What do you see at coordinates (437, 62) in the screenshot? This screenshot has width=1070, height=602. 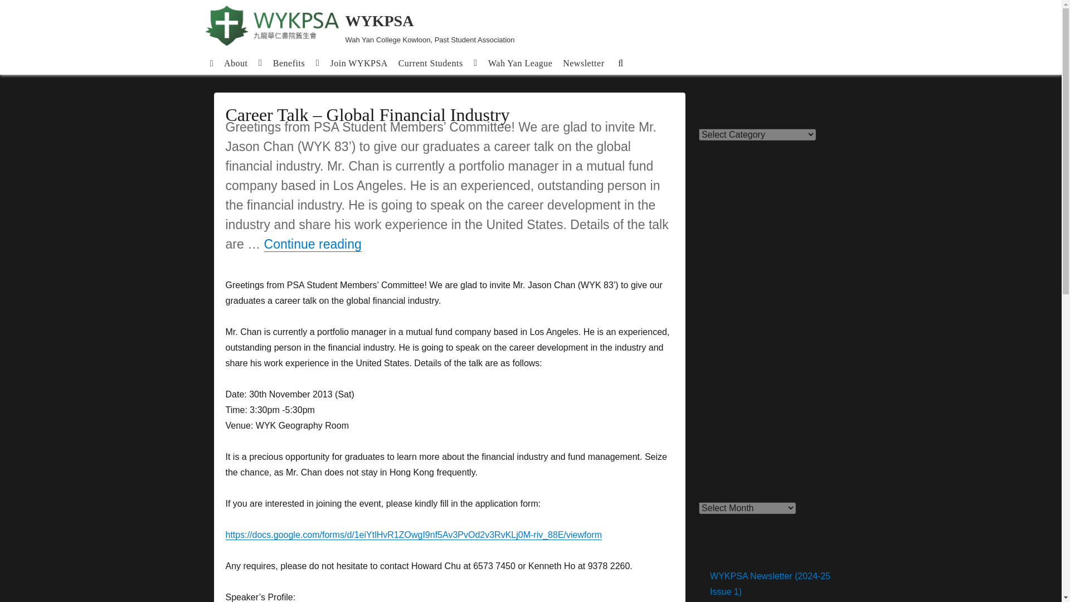 I see `Current Students` at bounding box center [437, 62].